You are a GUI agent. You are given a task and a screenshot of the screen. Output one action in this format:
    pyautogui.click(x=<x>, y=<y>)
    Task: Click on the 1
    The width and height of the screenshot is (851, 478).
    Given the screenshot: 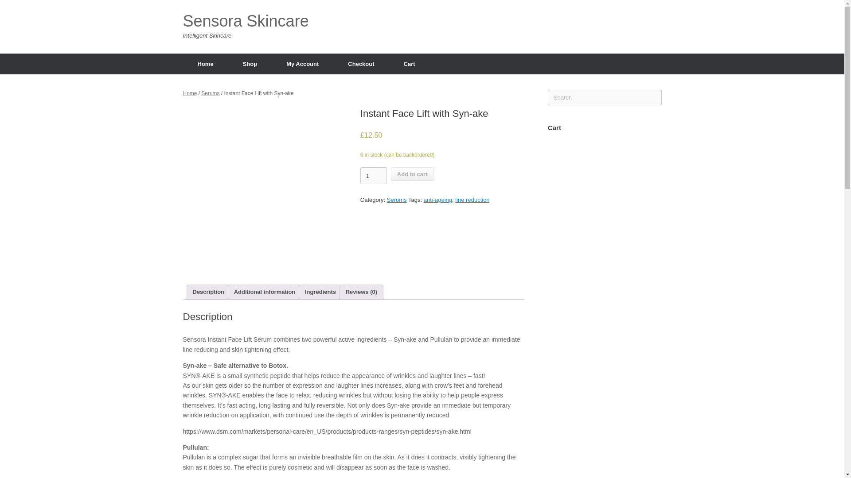 What is the action you would take?
    pyautogui.click(x=373, y=175)
    